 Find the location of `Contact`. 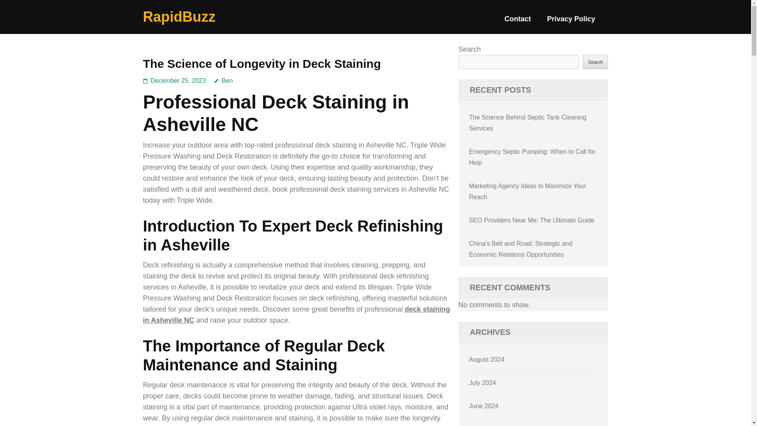

Contact is located at coordinates (517, 22).